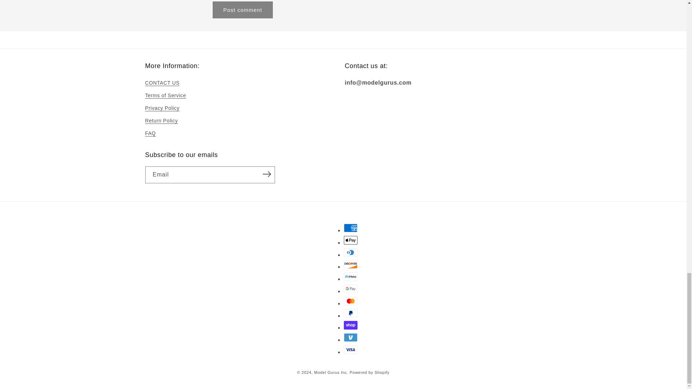 The width and height of the screenshot is (692, 389). I want to click on Visa, so click(351, 349).